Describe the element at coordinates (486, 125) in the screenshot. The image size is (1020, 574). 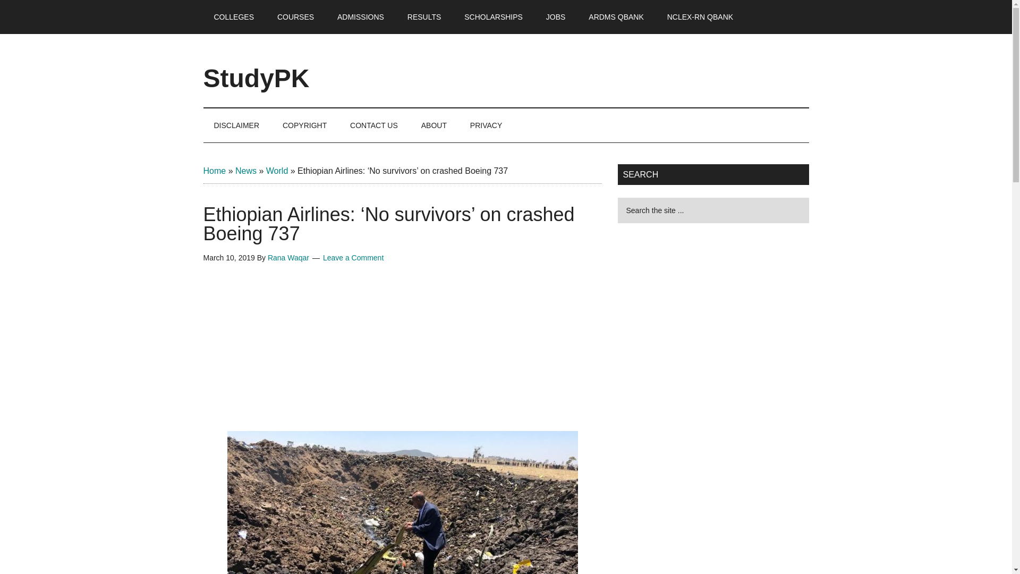
I see `PRIVACY` at that location.